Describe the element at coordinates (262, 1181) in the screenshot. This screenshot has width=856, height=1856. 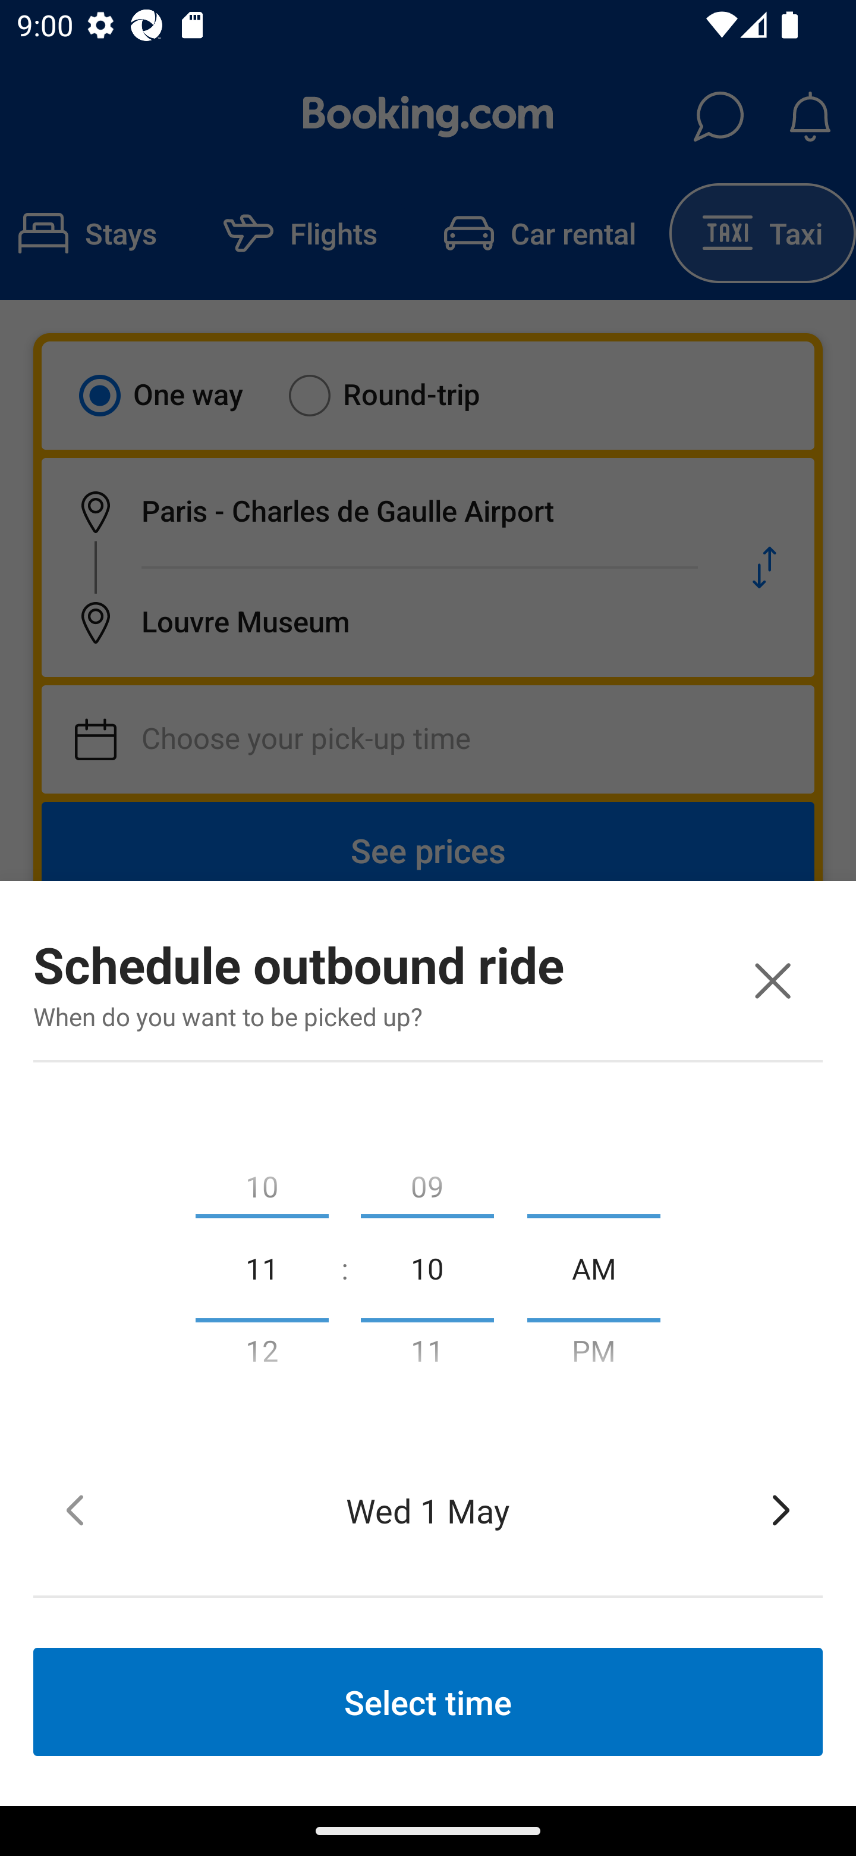
I see `10` at that location.